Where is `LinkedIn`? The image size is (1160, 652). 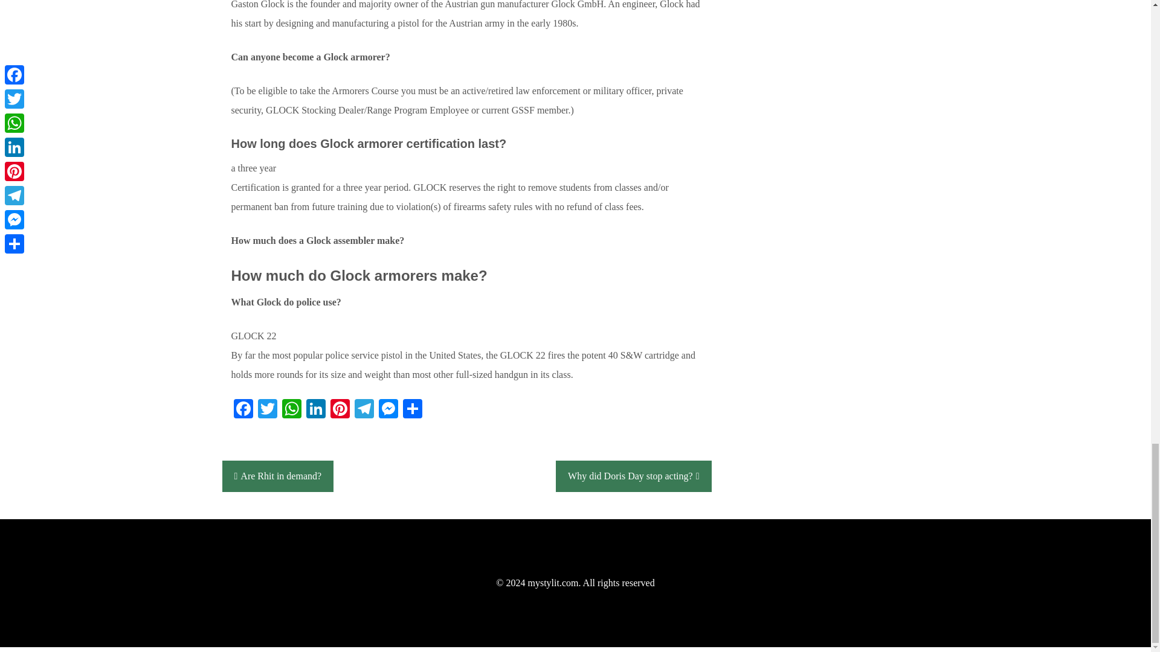 LinkedIn is located at coordinates (315, 409).